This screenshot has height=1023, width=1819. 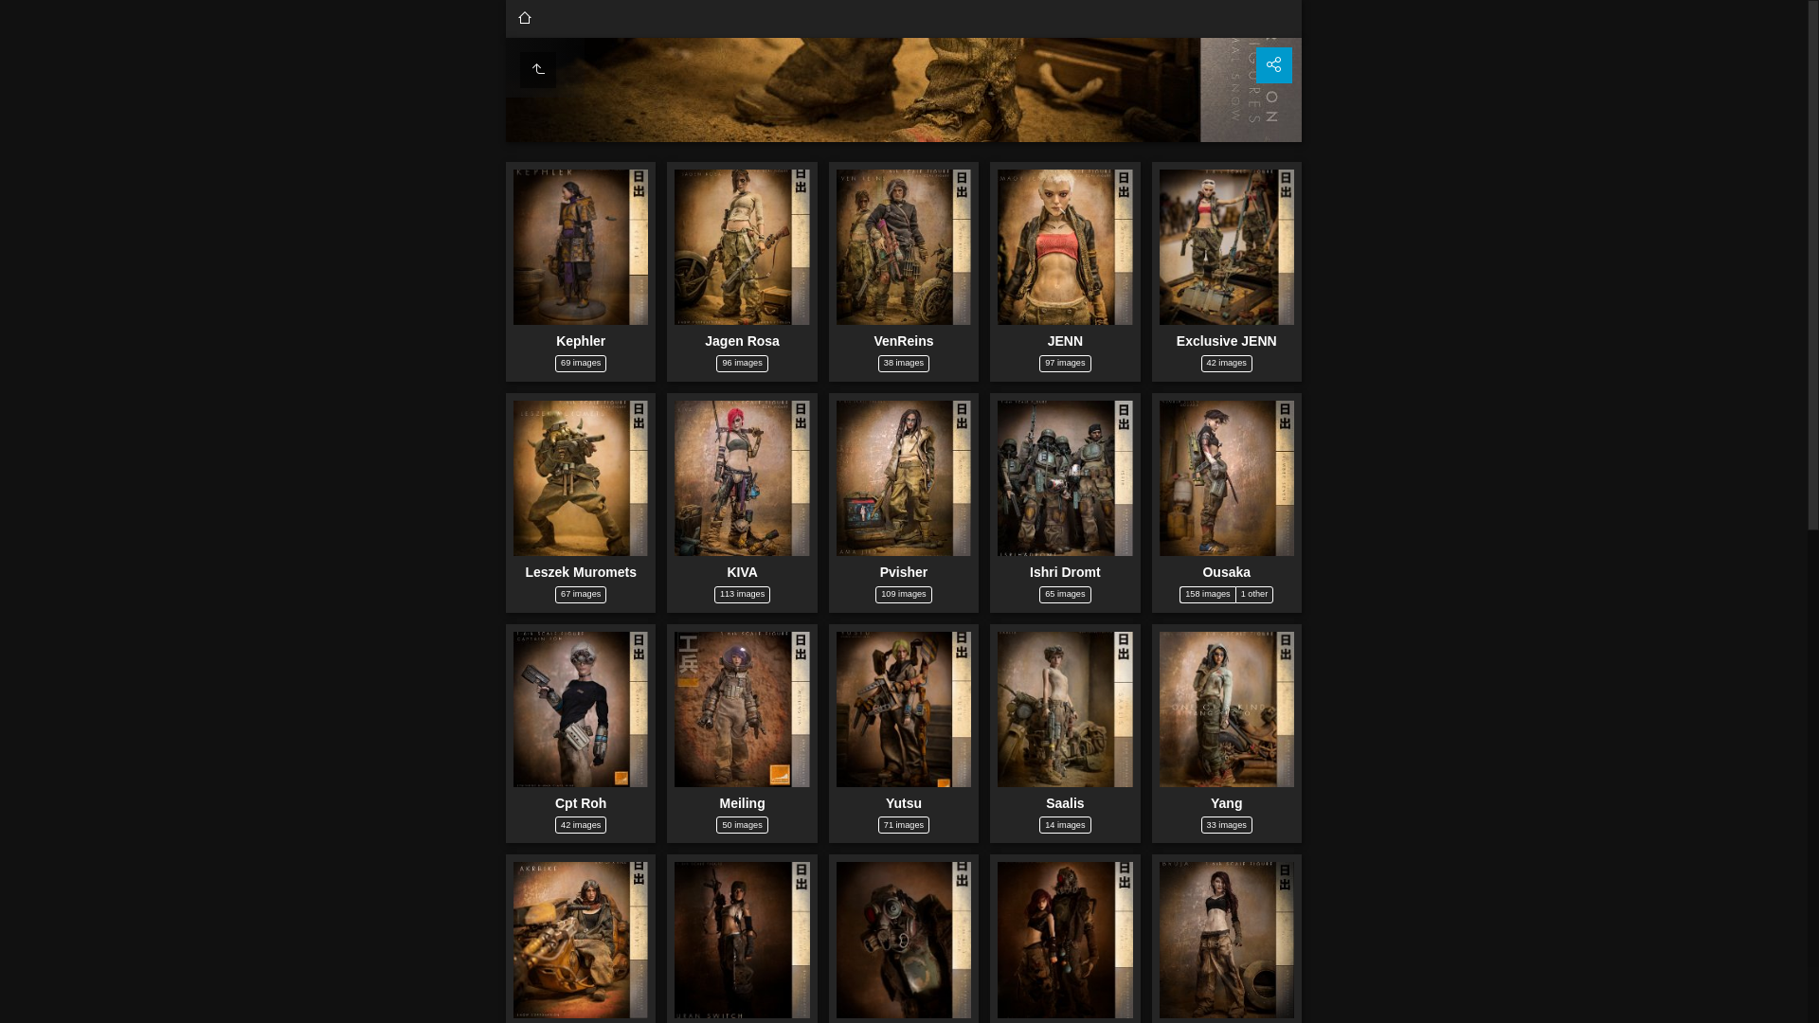 I want to click on Share album, so click(x=1274, y=65).